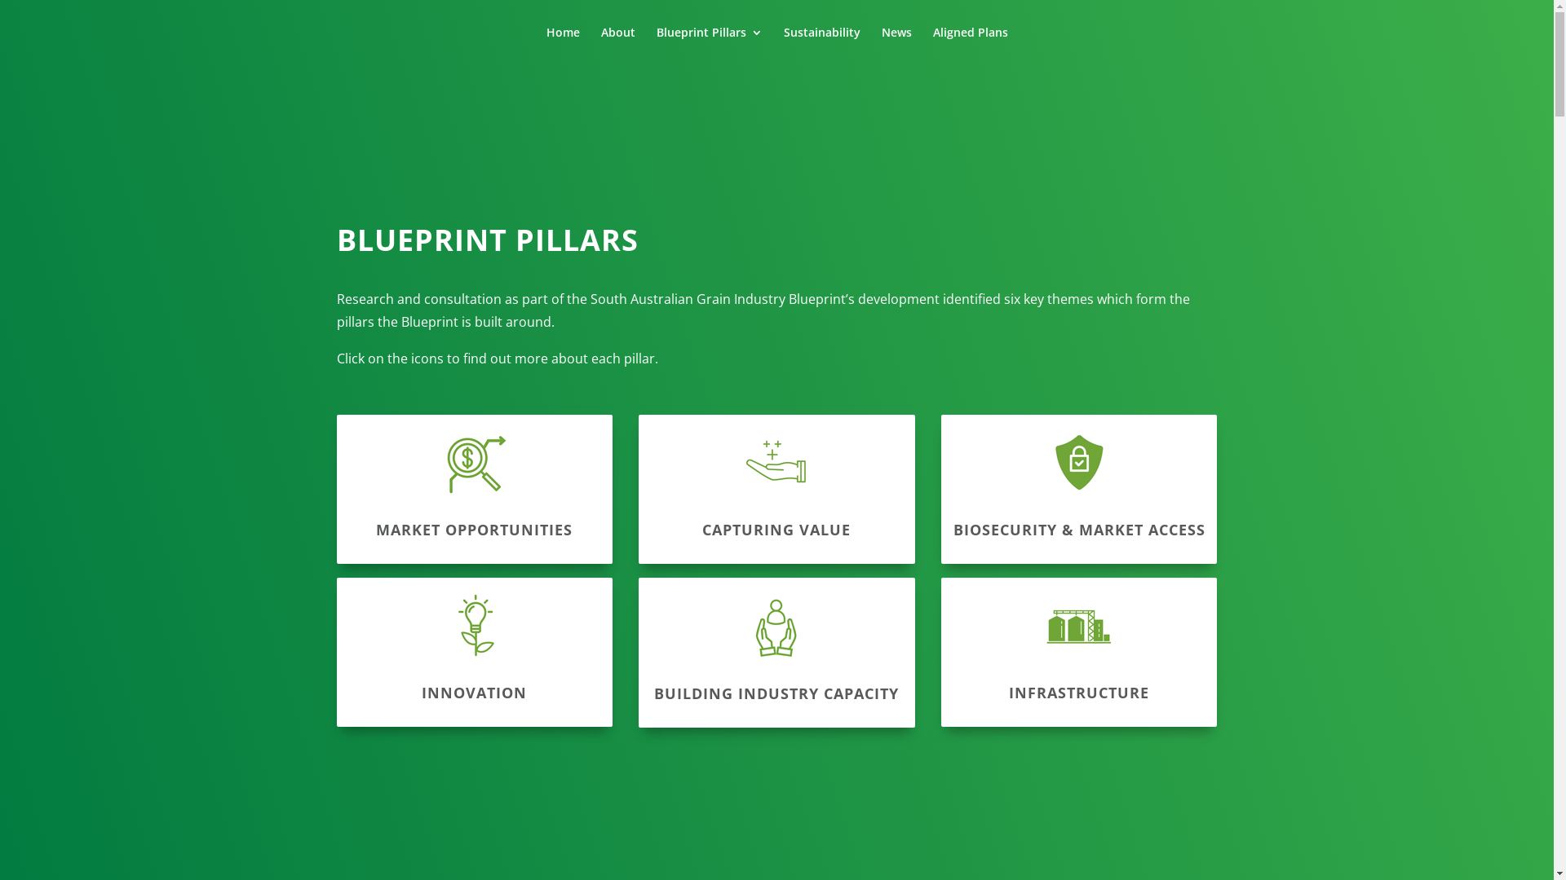 This screenshot has height=880, width=1566. I want to click on BIOSECURITY & MARKET ACCESS, so click(1080, 530).